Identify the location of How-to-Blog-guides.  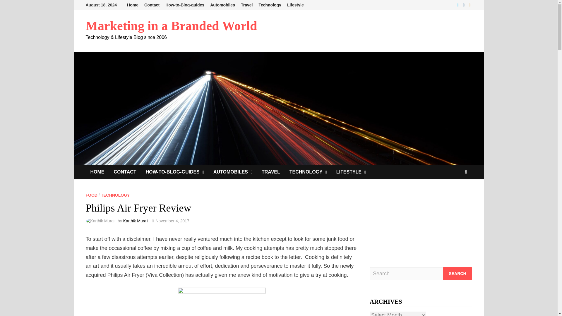
(185, 5).